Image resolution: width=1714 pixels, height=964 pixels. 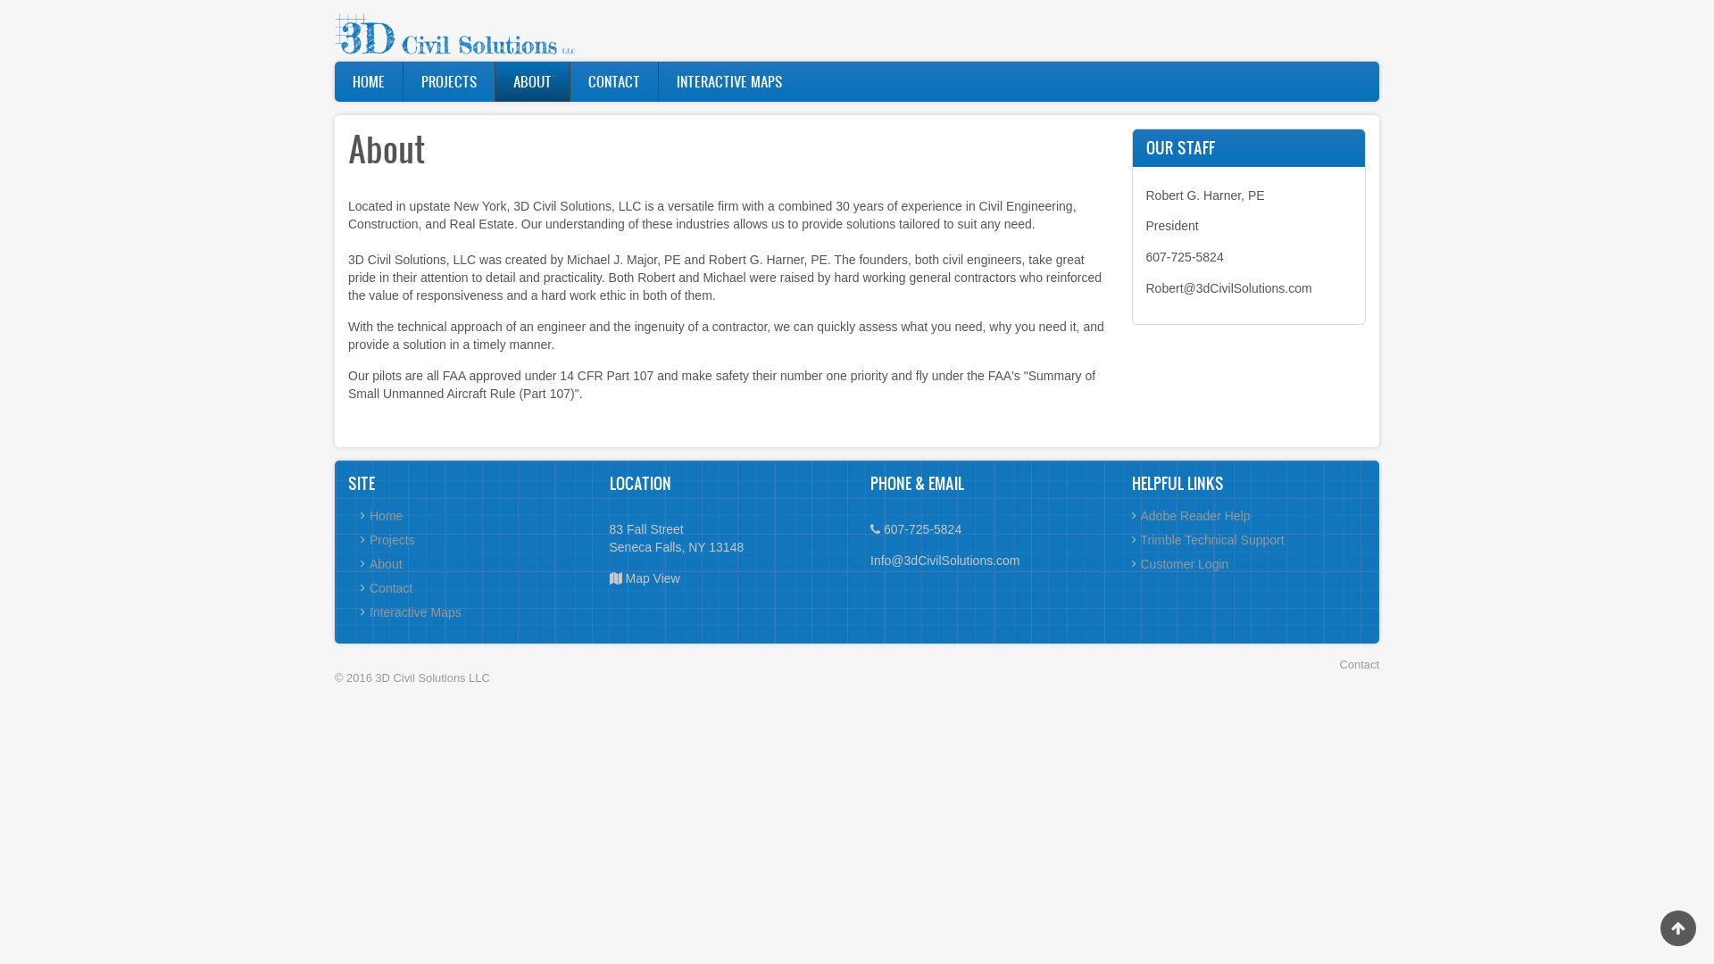 What do you see at coordinates (369, 82) in the screenshot?
I see `HOME` at bounding box center [369, 82].